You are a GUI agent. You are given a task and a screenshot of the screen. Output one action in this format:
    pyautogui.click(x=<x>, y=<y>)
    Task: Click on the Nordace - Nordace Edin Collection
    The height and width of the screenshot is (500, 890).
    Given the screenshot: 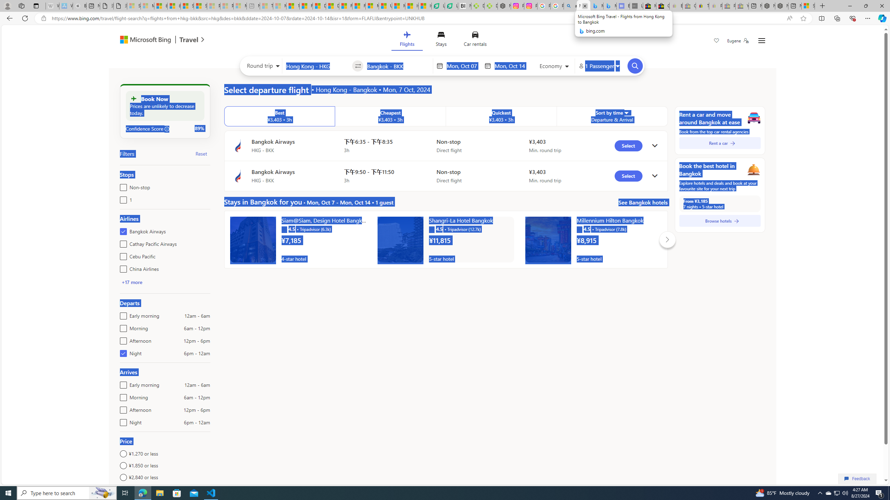 What is the action you would take?
    pyautogui.click(x=504, y=6)
    